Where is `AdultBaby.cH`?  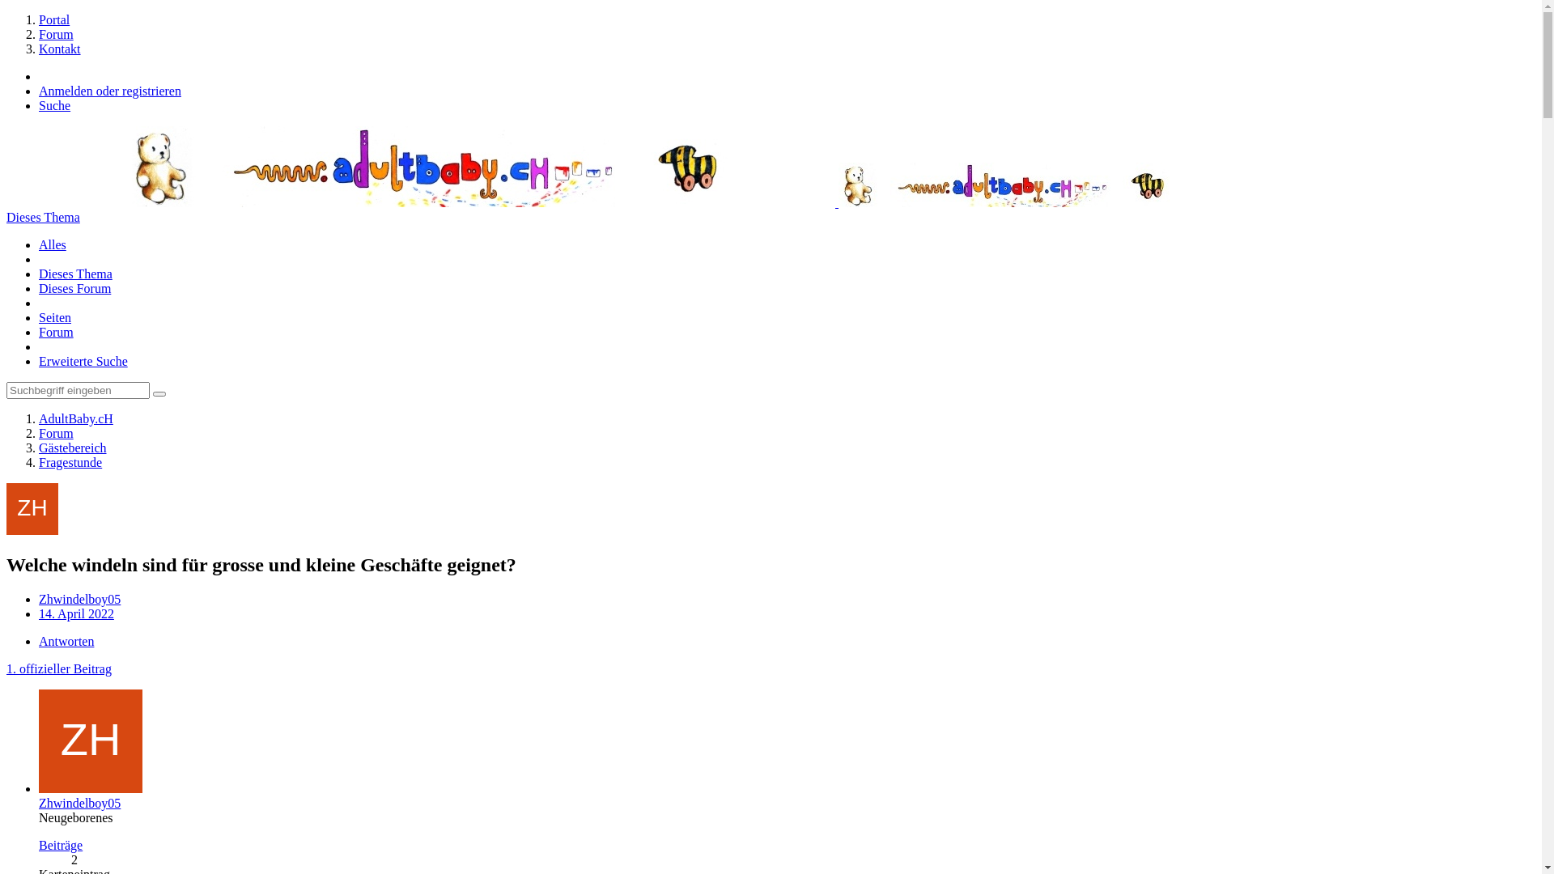 AdultBaby.cH is located at coordinates (76, 418).